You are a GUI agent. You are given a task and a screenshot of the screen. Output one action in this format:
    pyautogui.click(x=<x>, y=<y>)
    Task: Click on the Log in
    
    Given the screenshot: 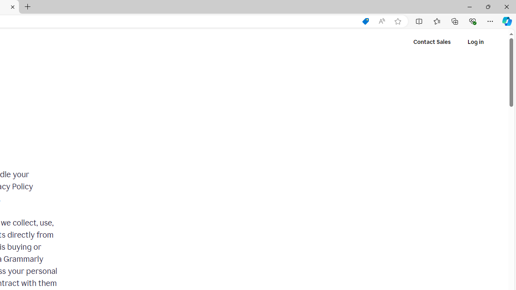 What is the action you would take?
    pyautogui.click(x=475, y=42)
    